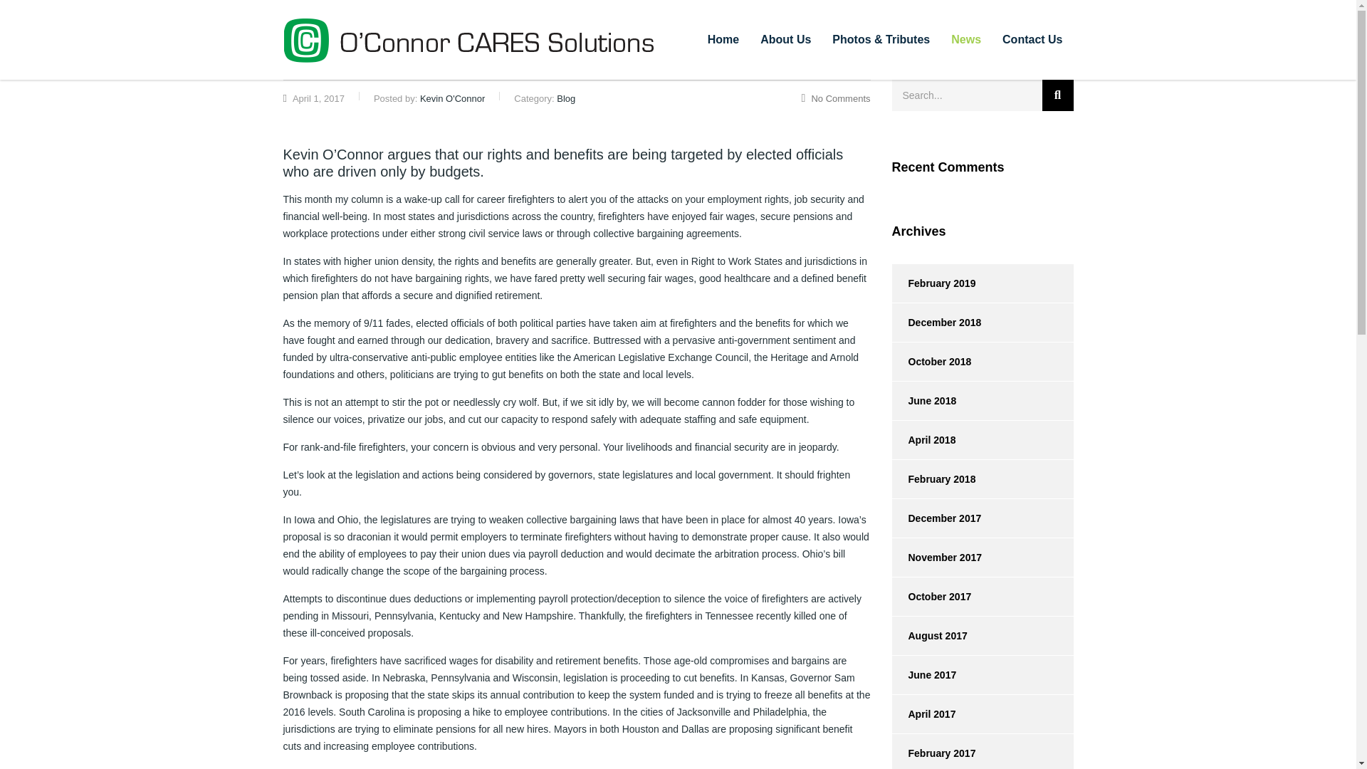 The width and height of the screenshot is (1367, 769). I want to click on August 2017, so click(928, 636).